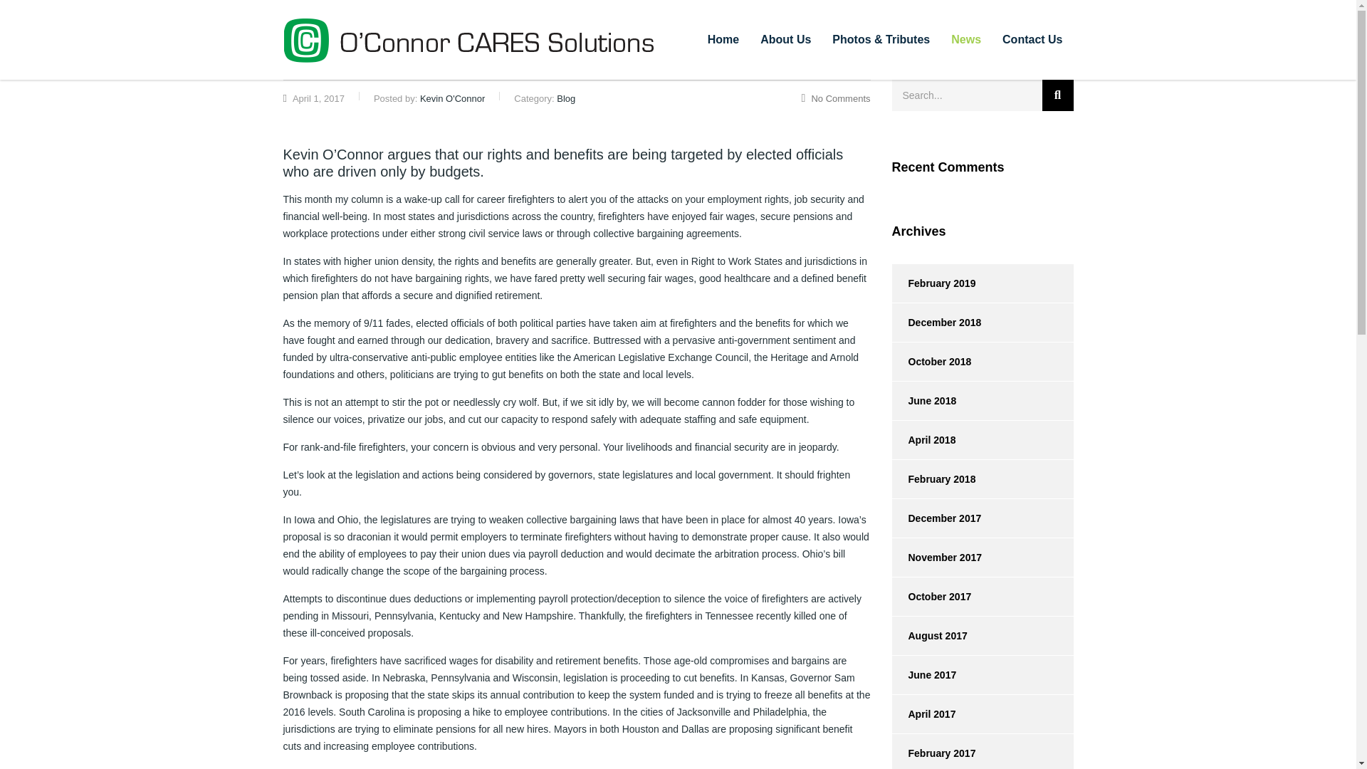 The width and height of the screenshot is (1367, 769). I want to click on August 2017, so click(928, 636).